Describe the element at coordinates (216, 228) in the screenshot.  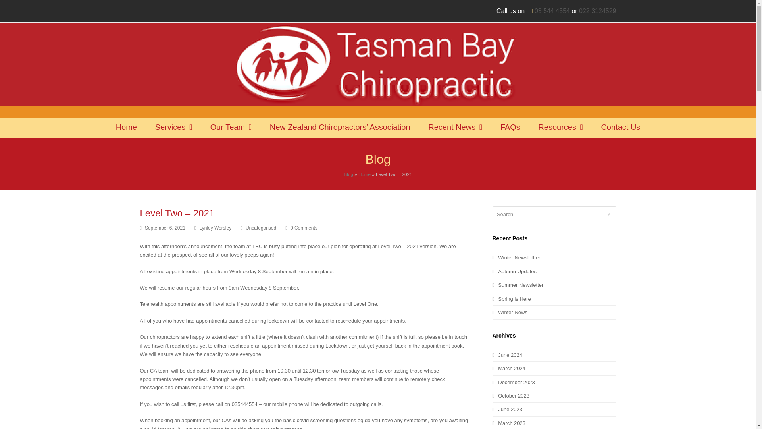
I see `Lynley Worsley` at that location.